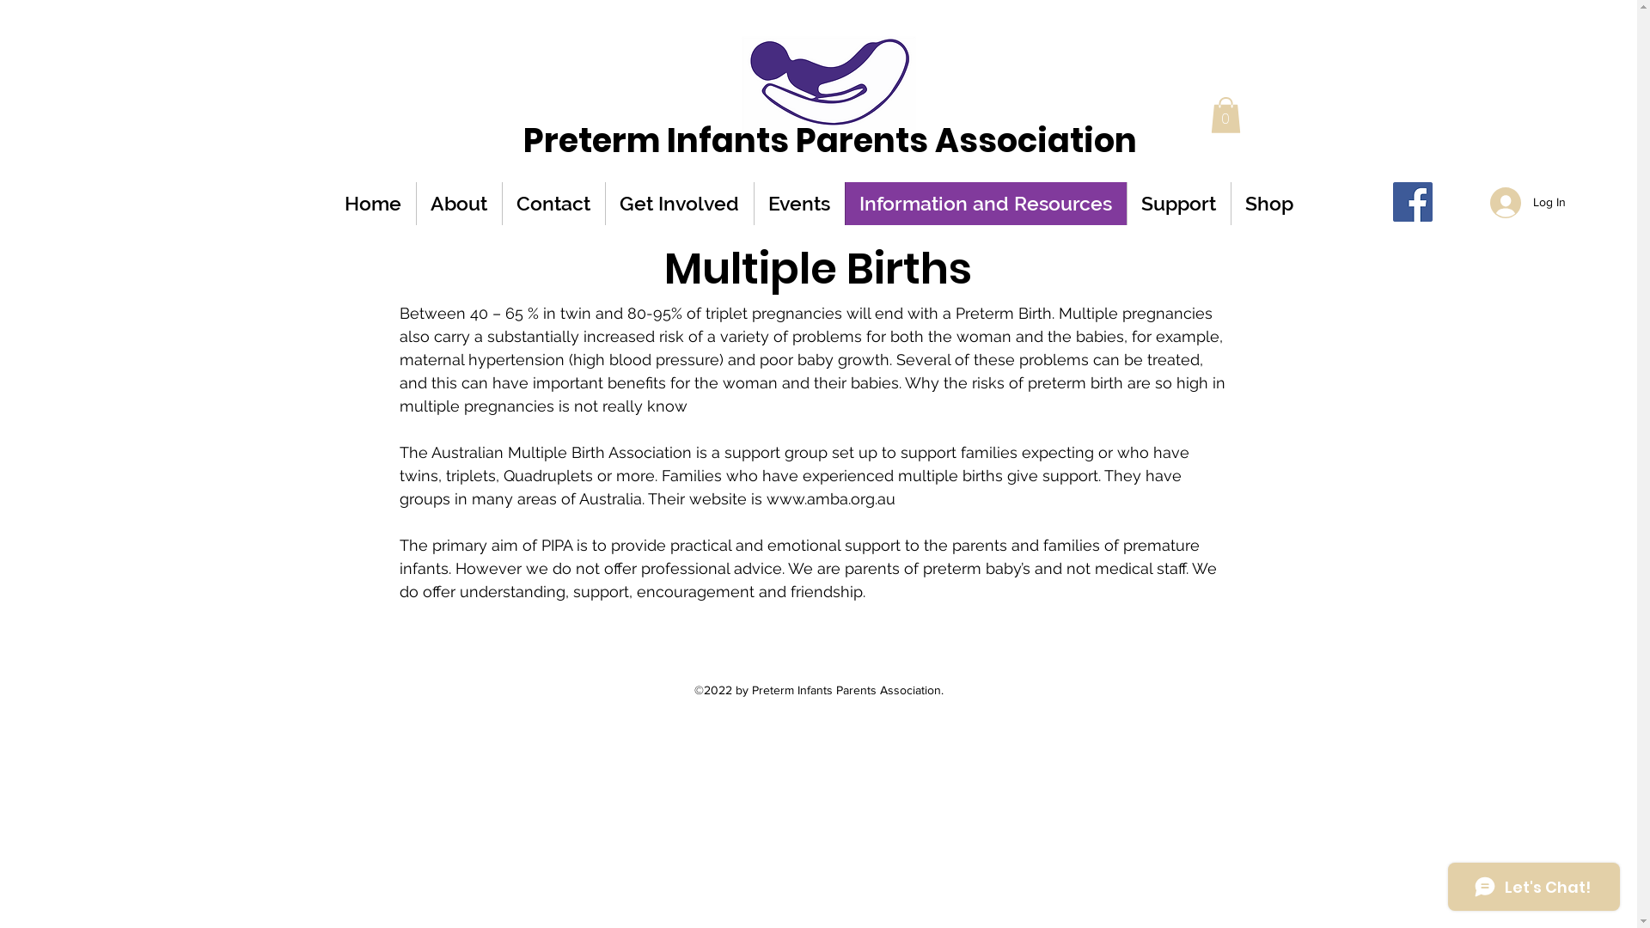  I want to click on About, so click(459, 204).